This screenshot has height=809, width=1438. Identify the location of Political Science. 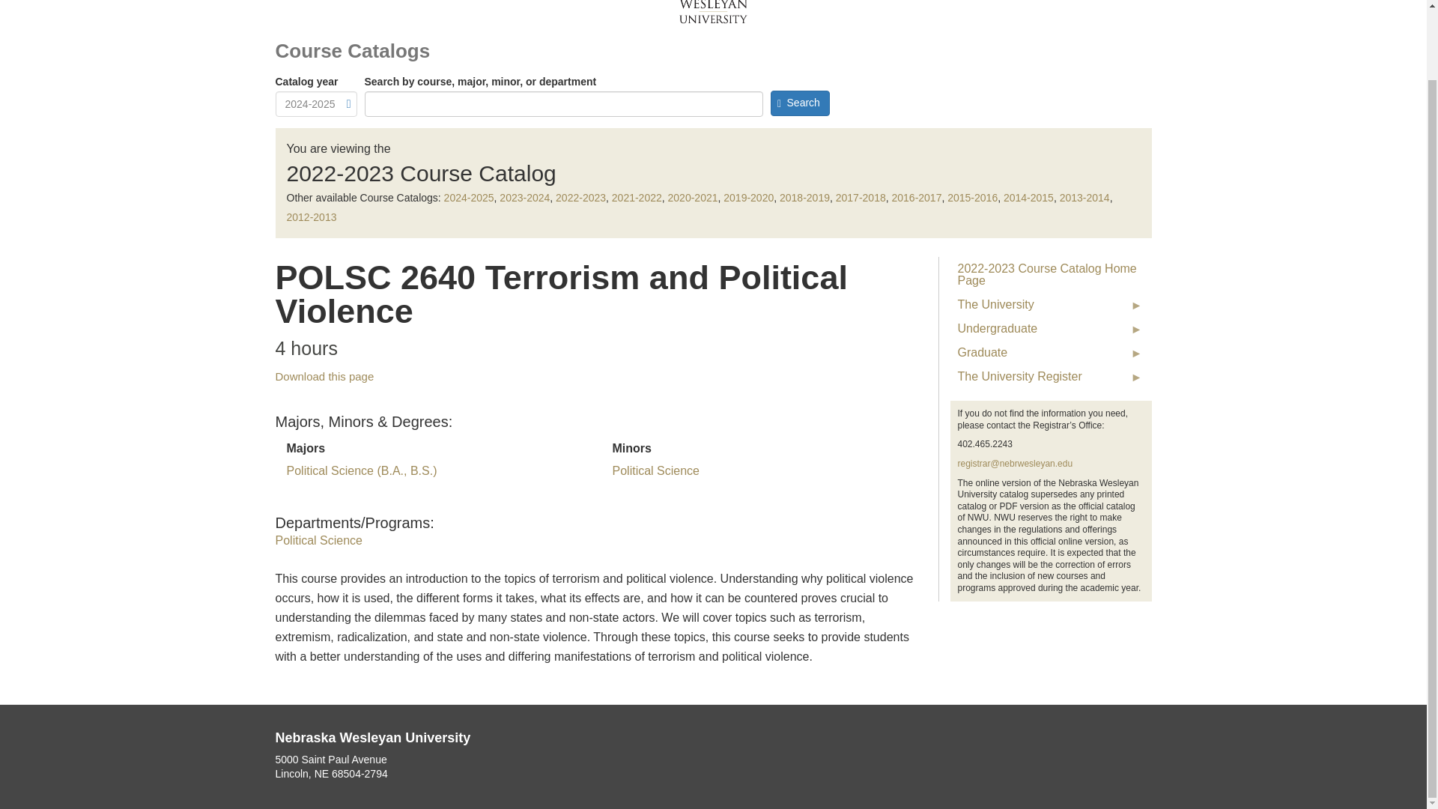
(319, 540).